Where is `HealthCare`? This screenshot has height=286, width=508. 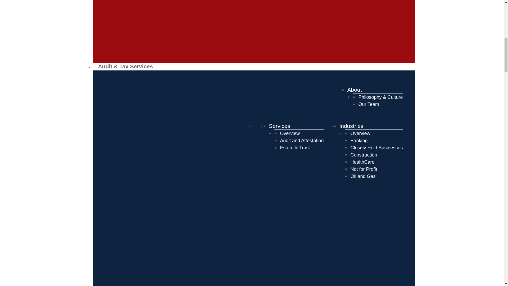 HealthCare is located at coordinates (362, 162).